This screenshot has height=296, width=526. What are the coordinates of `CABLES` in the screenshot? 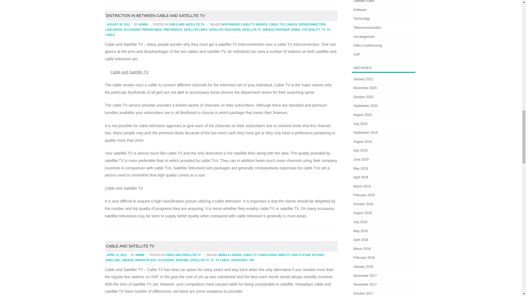 It's located at (291, 25).